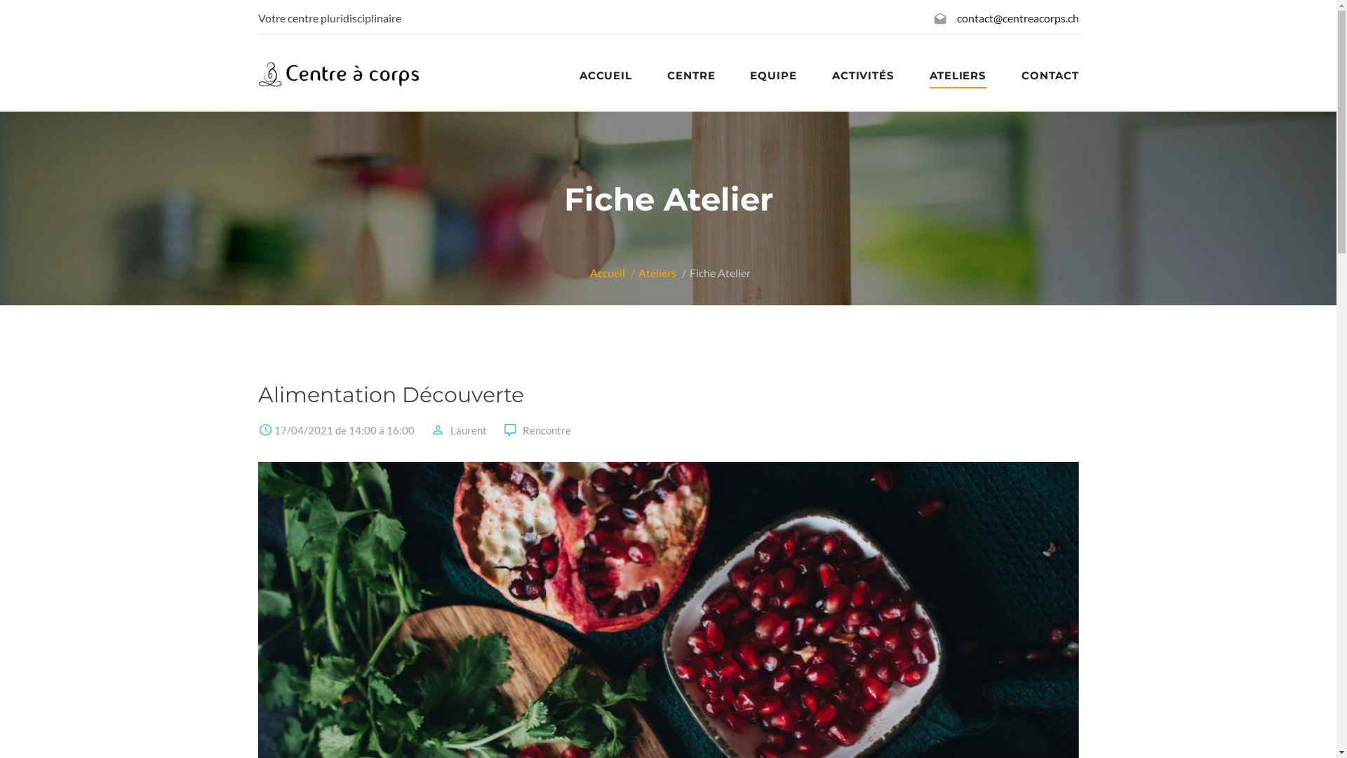 The height and width of the screenshot is (758, 1347). I want to click on contact@centreacorps.ch, so click(1018, 18).